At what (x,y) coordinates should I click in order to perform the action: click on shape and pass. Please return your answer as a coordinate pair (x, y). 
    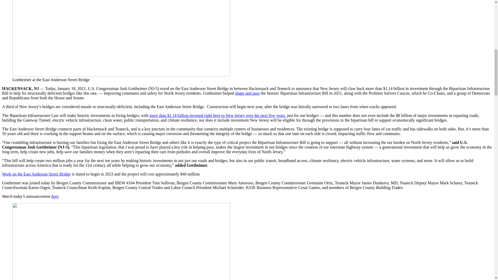
    Looking at the image, I should click on (247, 93).